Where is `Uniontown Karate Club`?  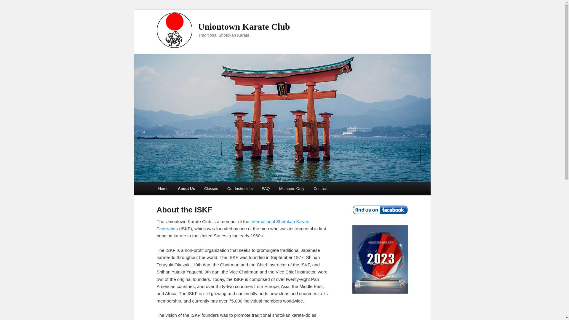
Uniontown Karate Club is located at coordinates (244, 26).